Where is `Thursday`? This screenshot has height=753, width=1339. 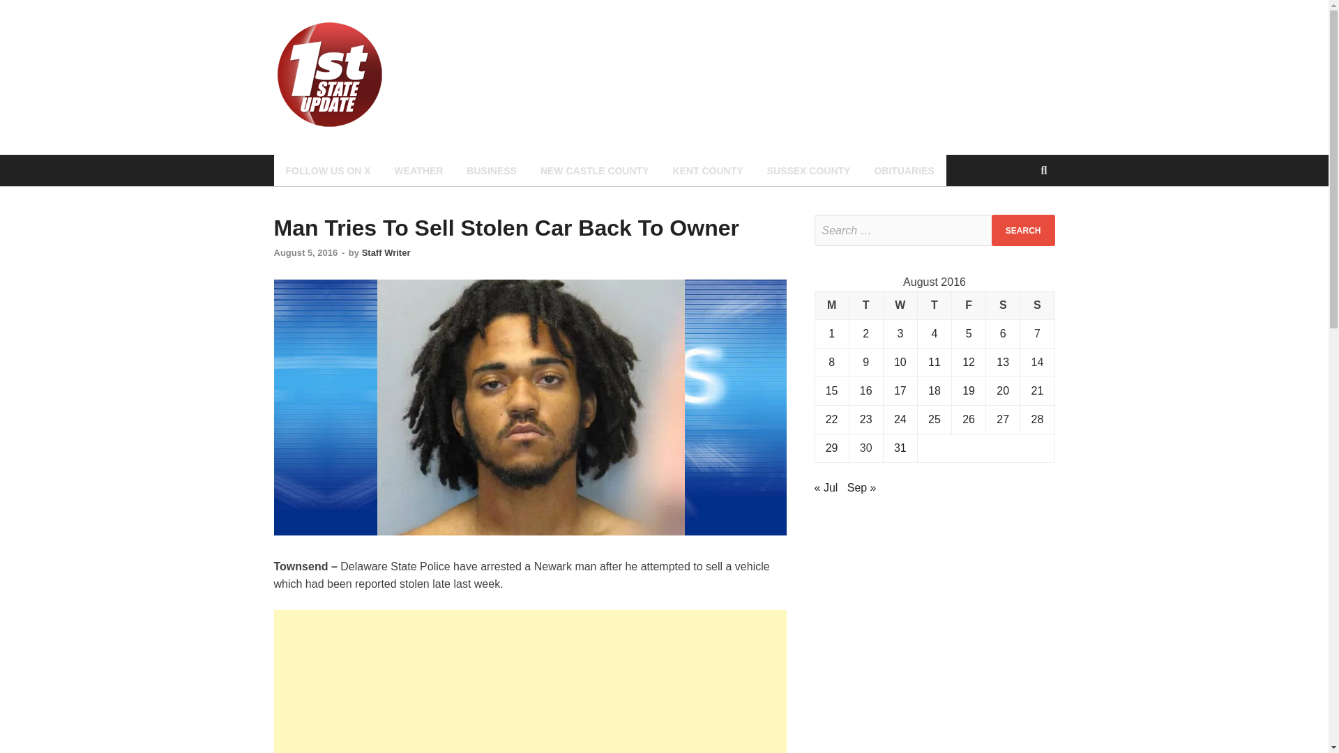 Thursday is located at coordinates (934, 305).